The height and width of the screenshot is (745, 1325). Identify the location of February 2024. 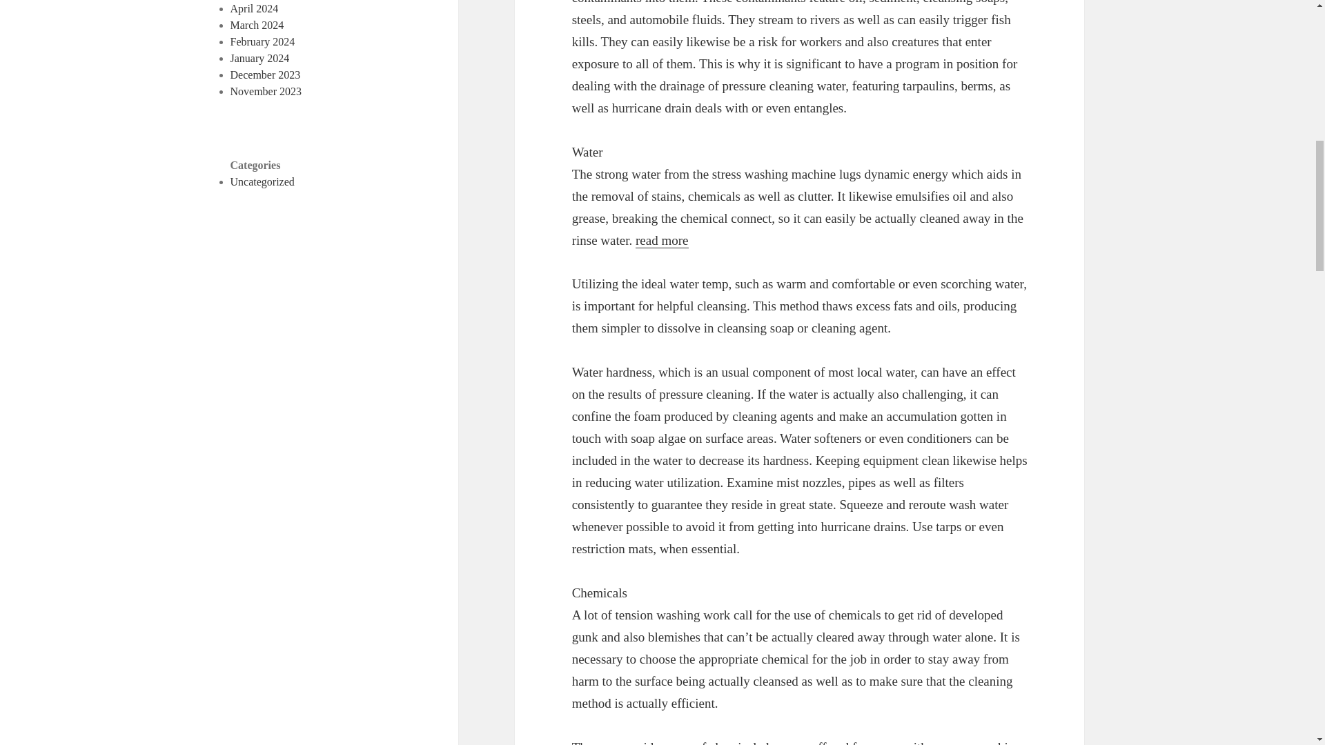
(263, 41).